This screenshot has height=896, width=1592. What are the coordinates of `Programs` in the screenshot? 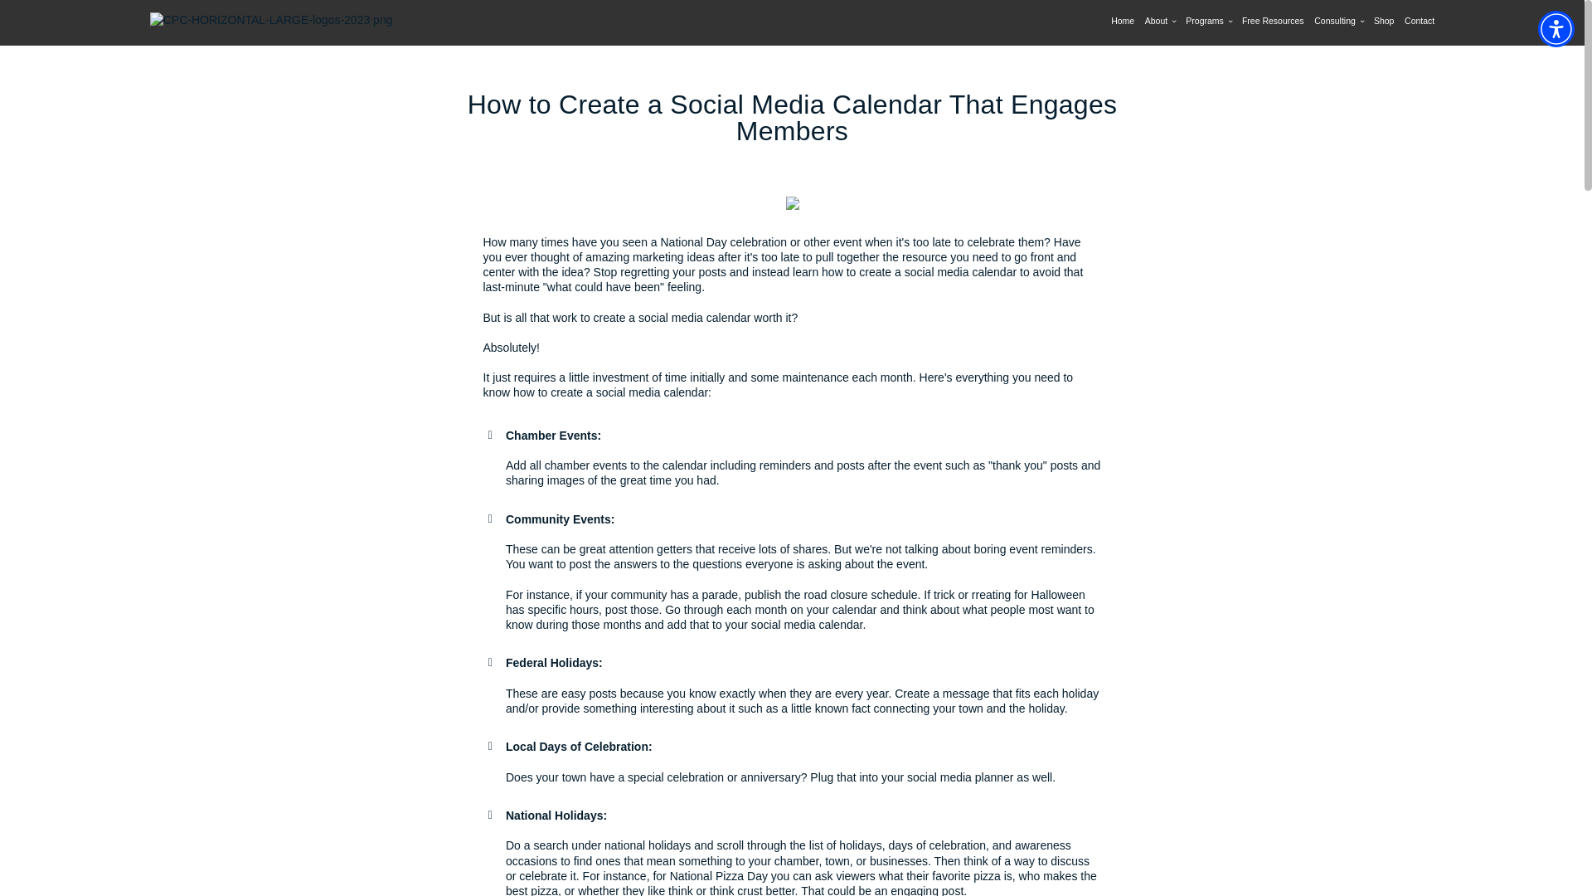 It's located at (1208, 22).